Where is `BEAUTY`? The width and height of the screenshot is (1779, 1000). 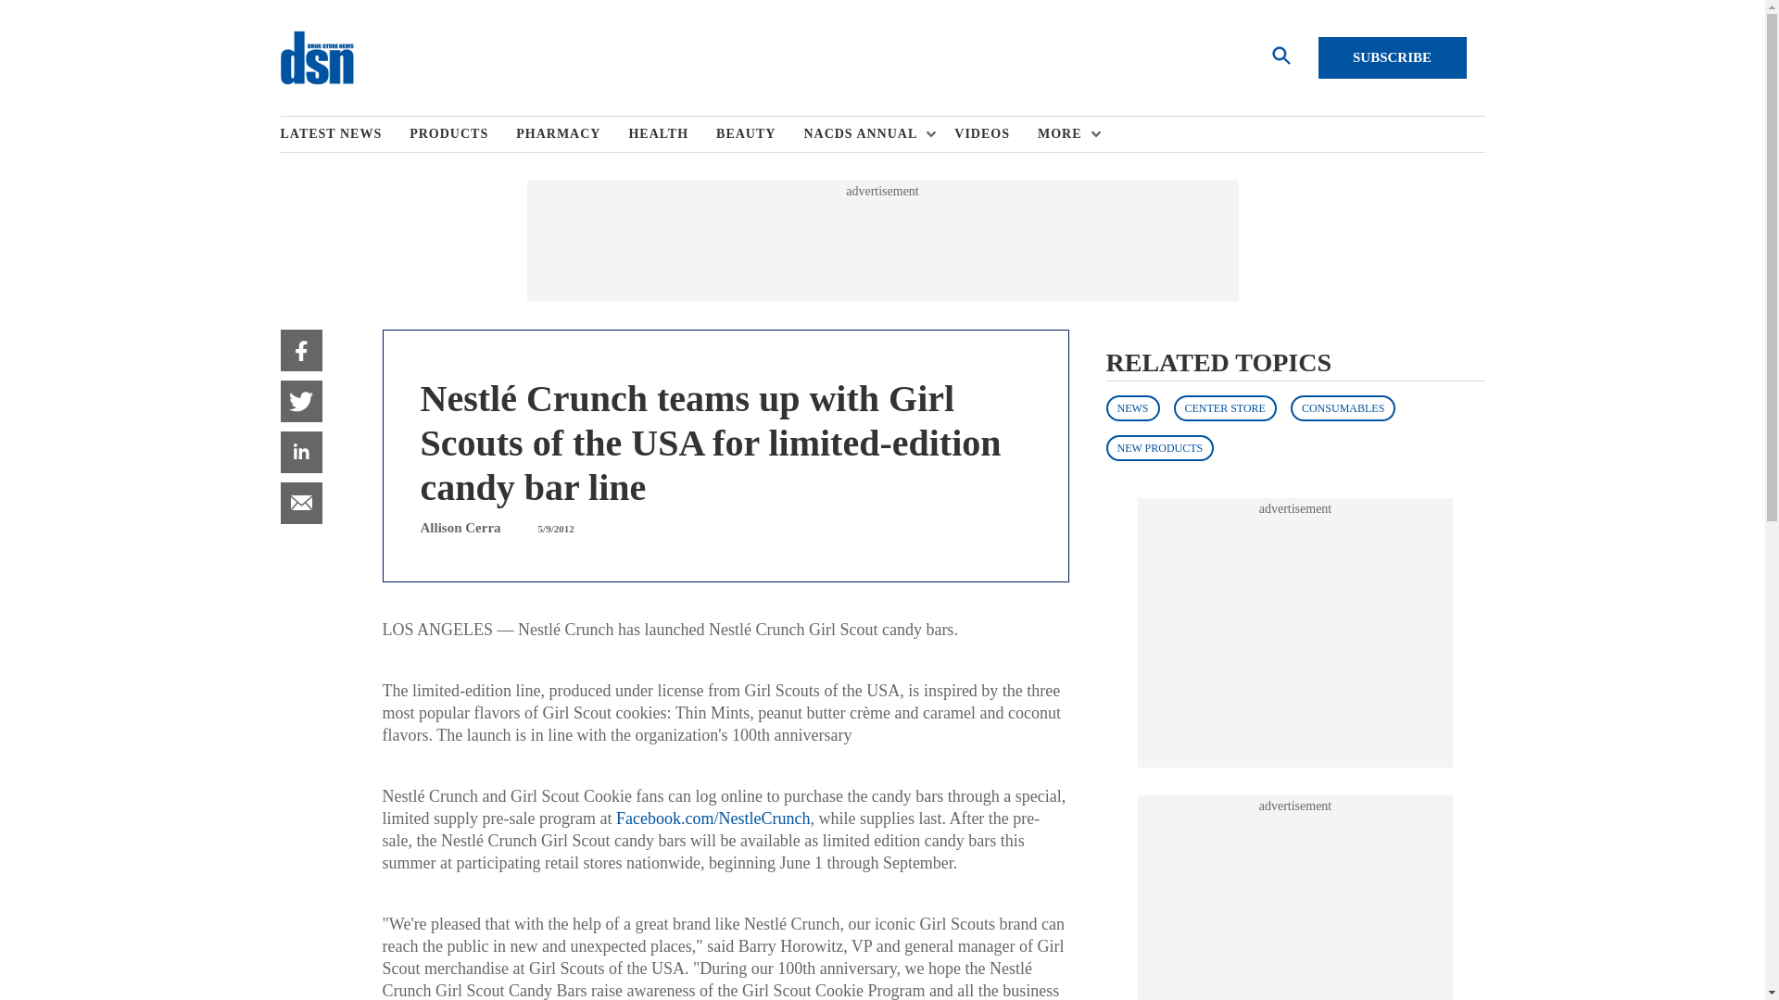 BEAUTY is located at coordinates (760, 134).